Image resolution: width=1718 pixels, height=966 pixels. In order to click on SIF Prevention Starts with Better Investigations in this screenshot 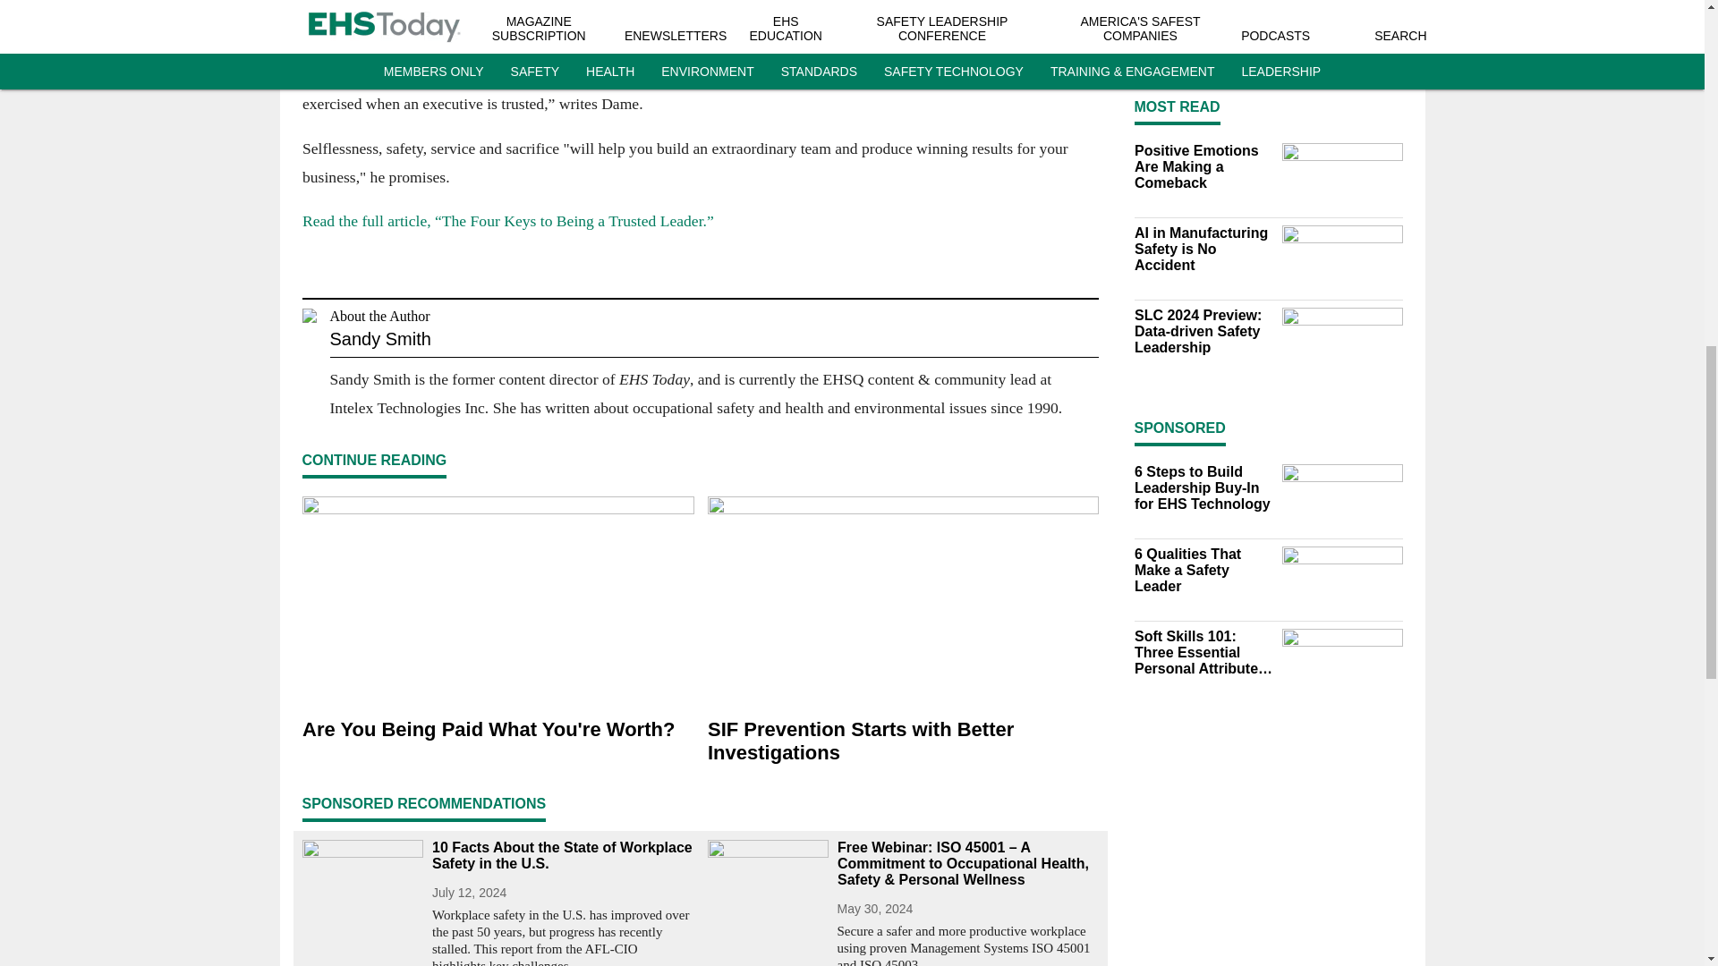, I will do `click(902, 742)`.